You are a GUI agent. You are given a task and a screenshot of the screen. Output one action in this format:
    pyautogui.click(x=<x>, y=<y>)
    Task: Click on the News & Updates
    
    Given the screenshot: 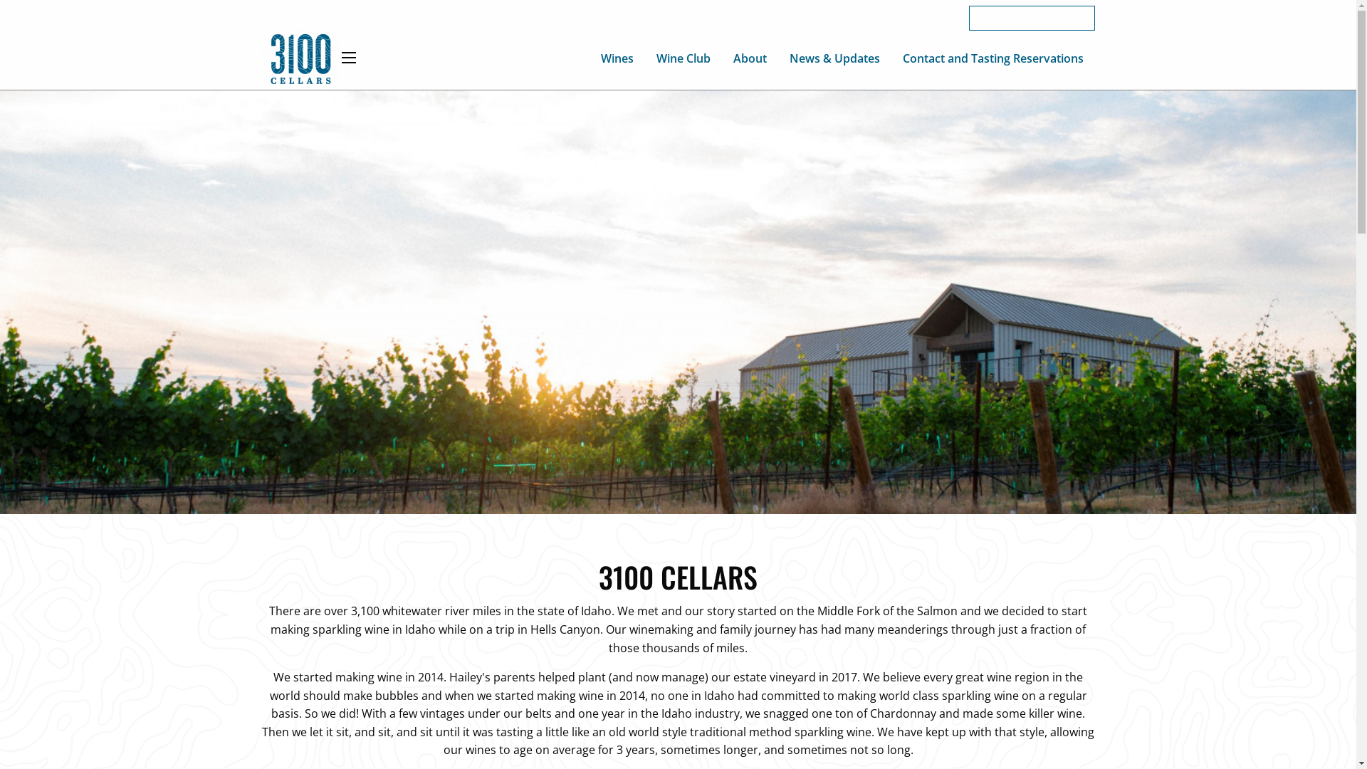 What is the action you would take?
    pyautogui.click(x=834, y=58)
    